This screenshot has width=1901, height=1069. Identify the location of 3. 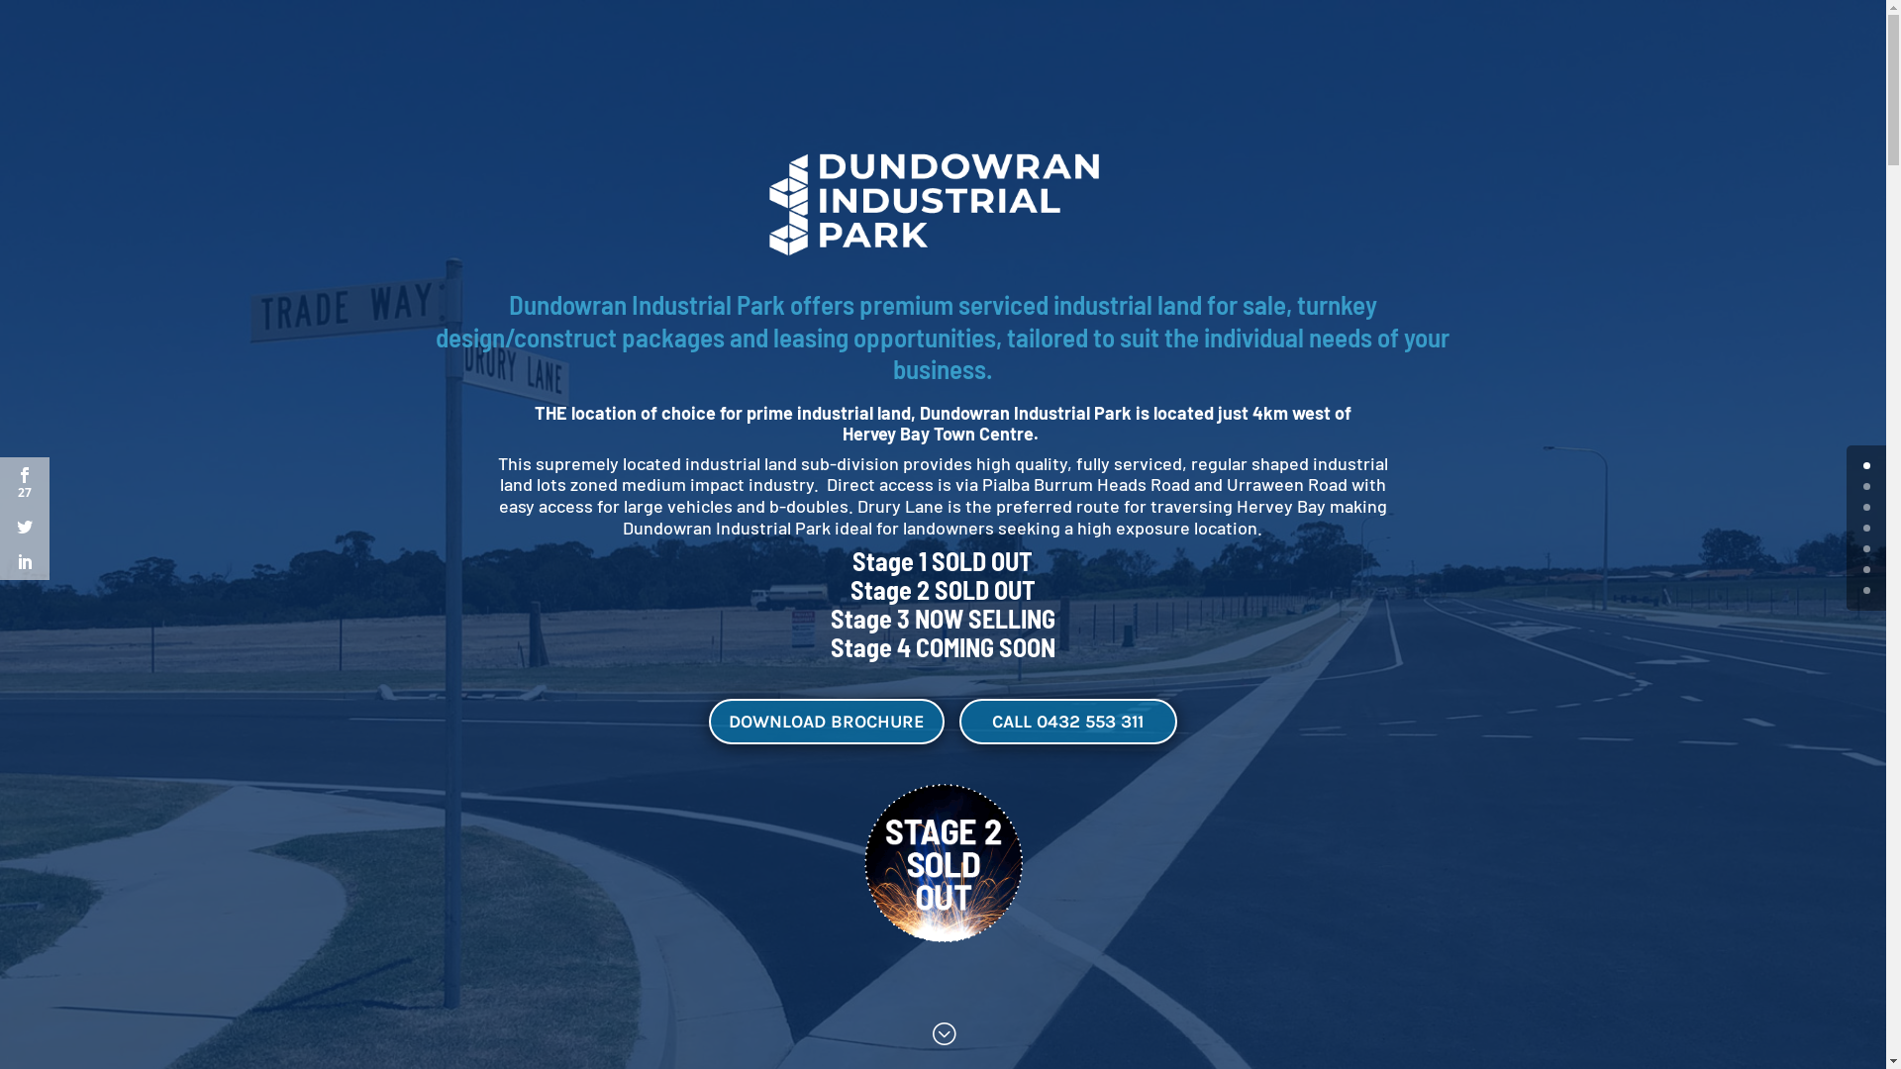
(1867, 529).